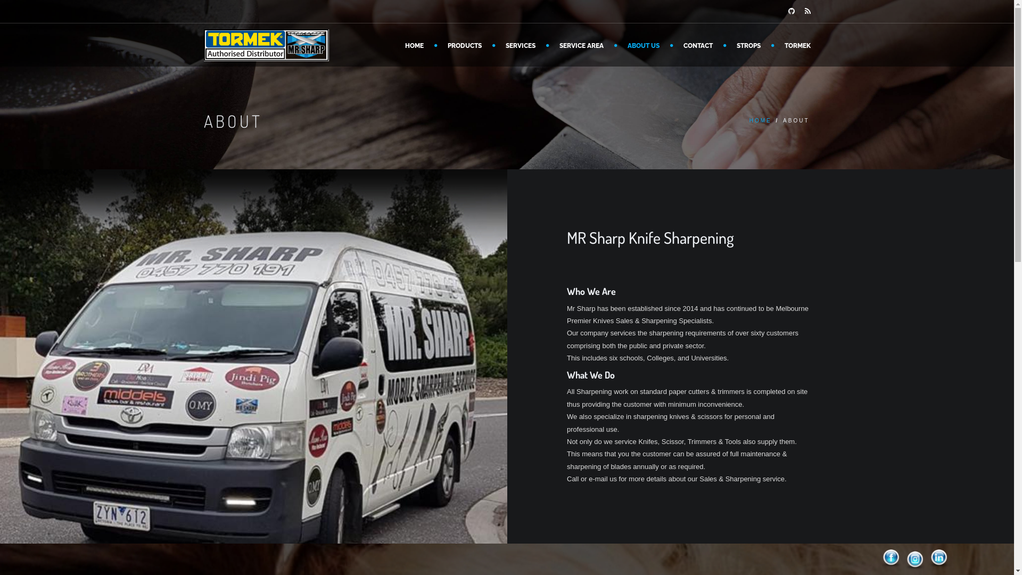 This screenshot has height=575, width=1022. Describe the element at coordinates (699, 45) in the screenshot. I see `CONTACT` at that location.